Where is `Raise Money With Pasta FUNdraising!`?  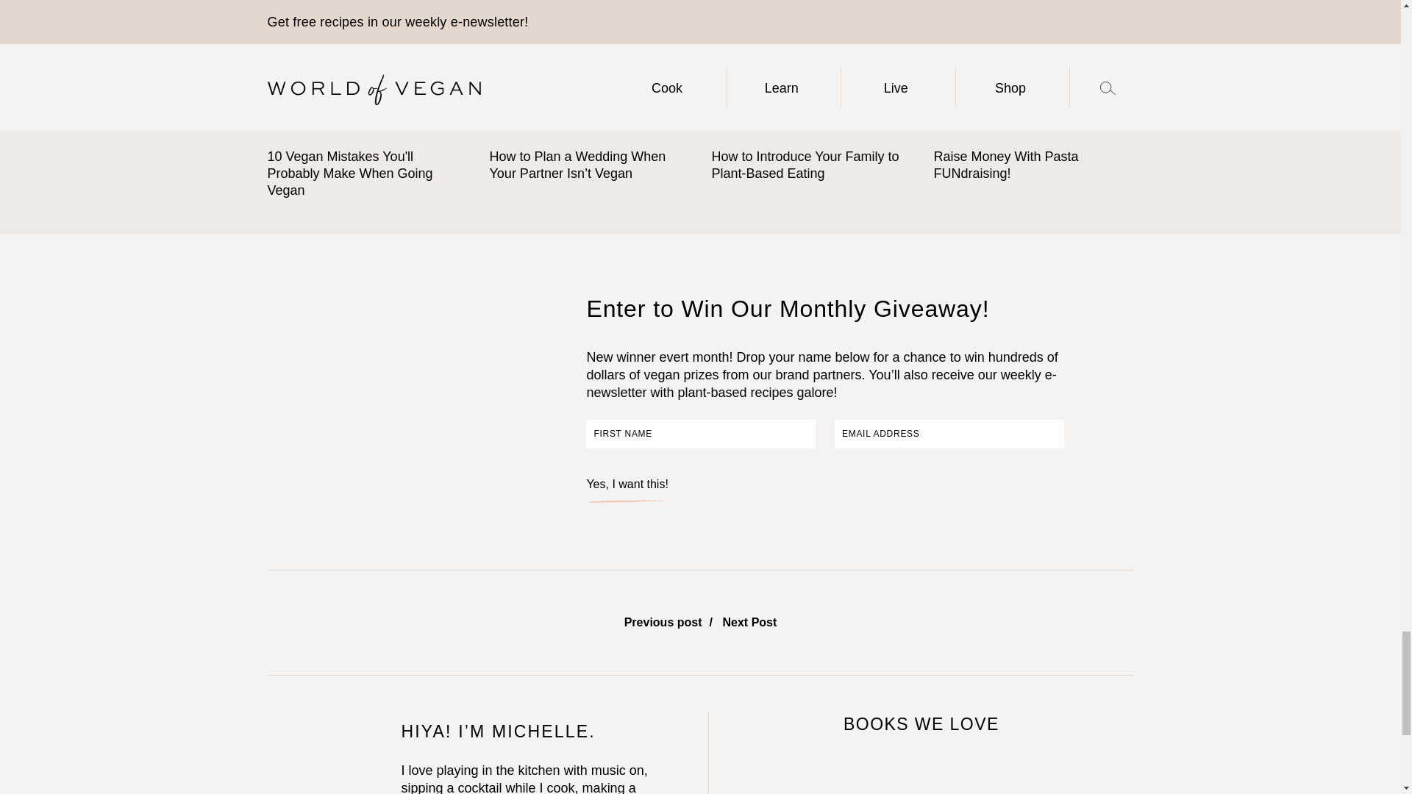 Raise Money With Pasta FUNdraising! is located at coordinates (1033, 72).